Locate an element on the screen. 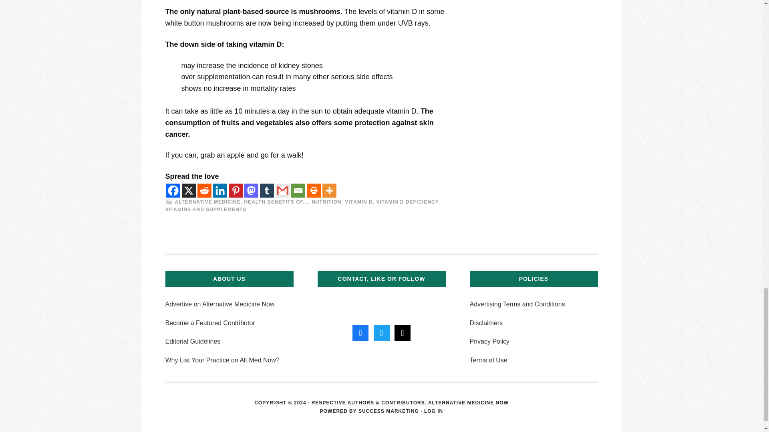 Image resolution: width=769 pixels, height=432 pixels. HEALTH BENEFITS OF... is located at coordinates (276, 202).